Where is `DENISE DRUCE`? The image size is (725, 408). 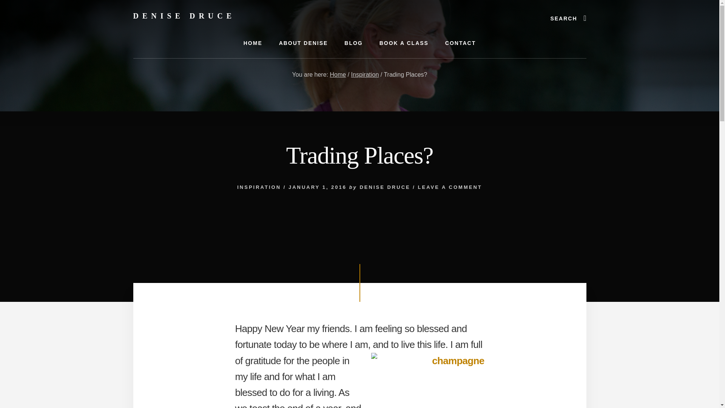 DENISE DRUCE is located at coordinates (385, 187).